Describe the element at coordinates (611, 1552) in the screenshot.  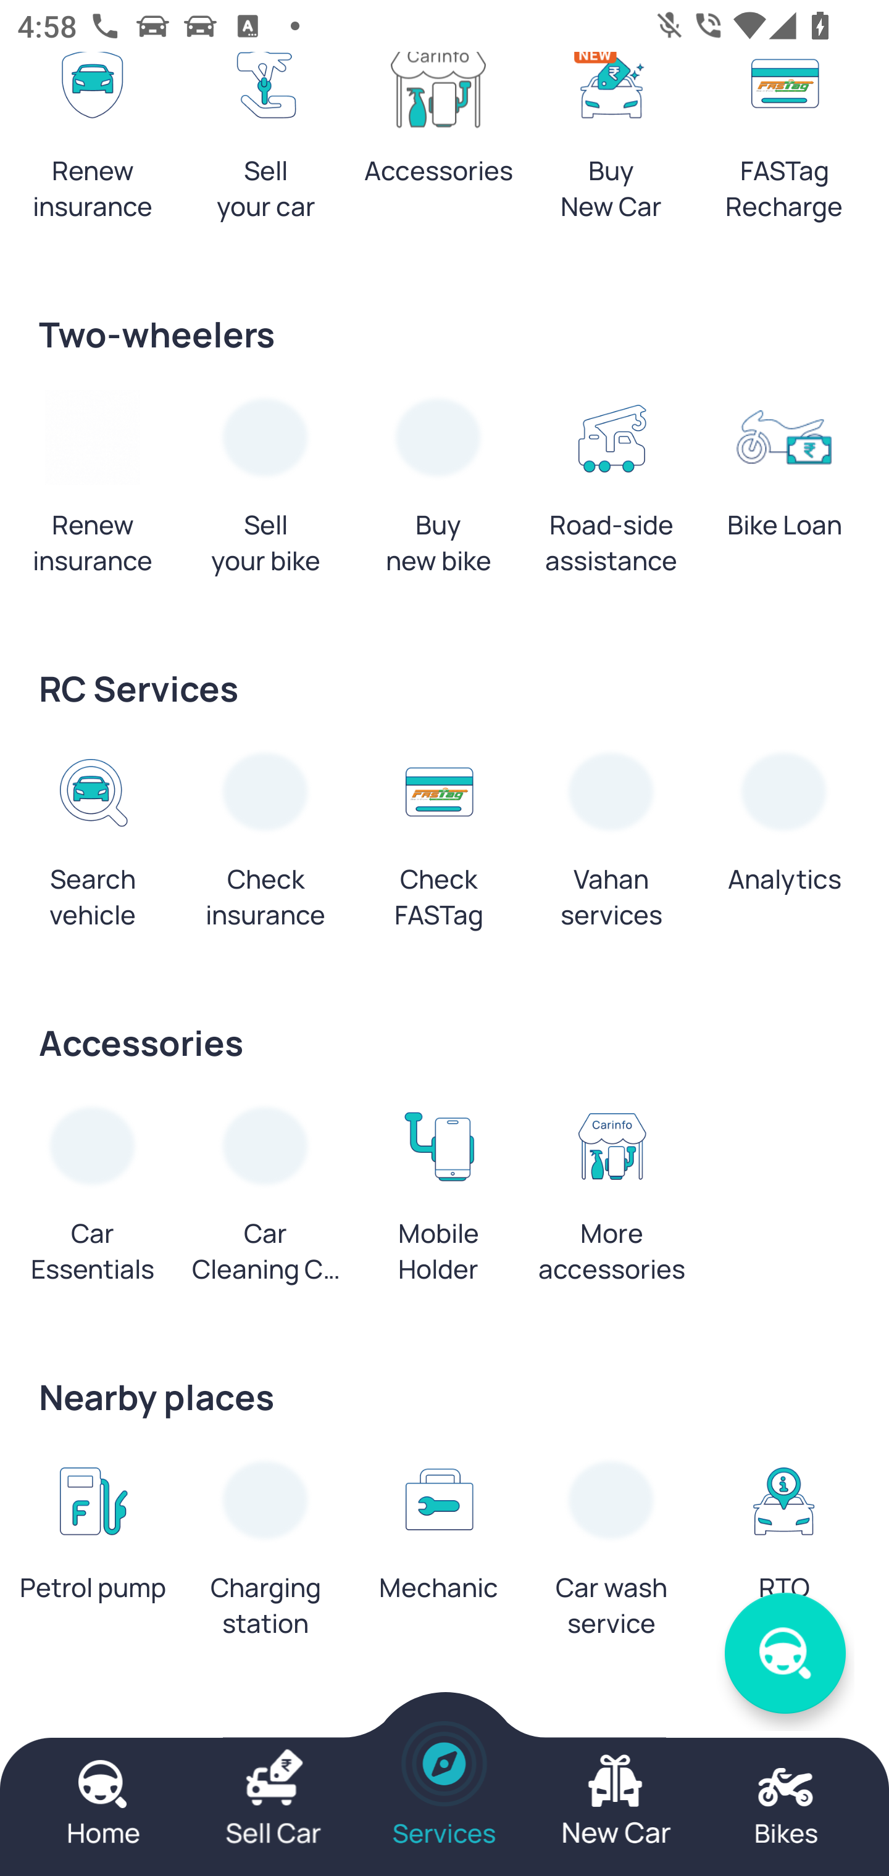
I see `Car wash service` at that location.